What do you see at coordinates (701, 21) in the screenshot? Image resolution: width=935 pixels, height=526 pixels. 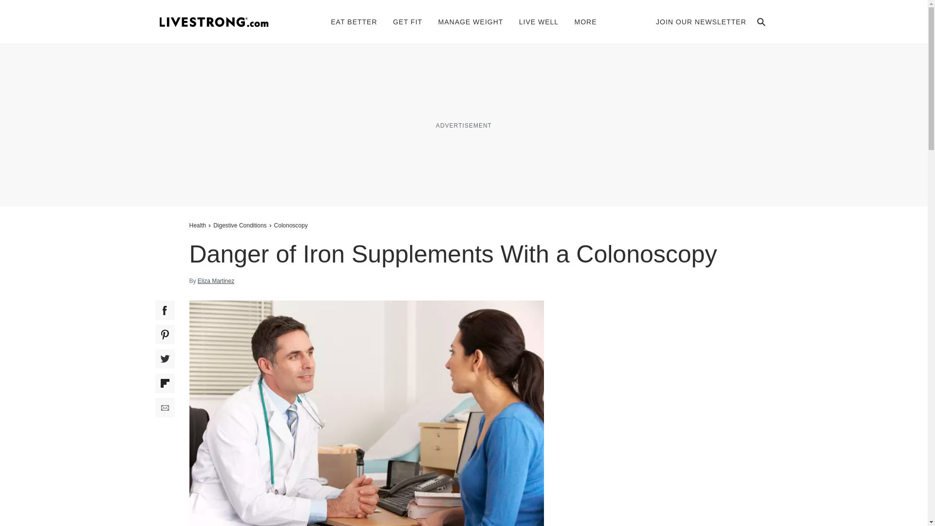 I see `JOIN OUR NEWSLETTER` at bounding box center [701, 21].